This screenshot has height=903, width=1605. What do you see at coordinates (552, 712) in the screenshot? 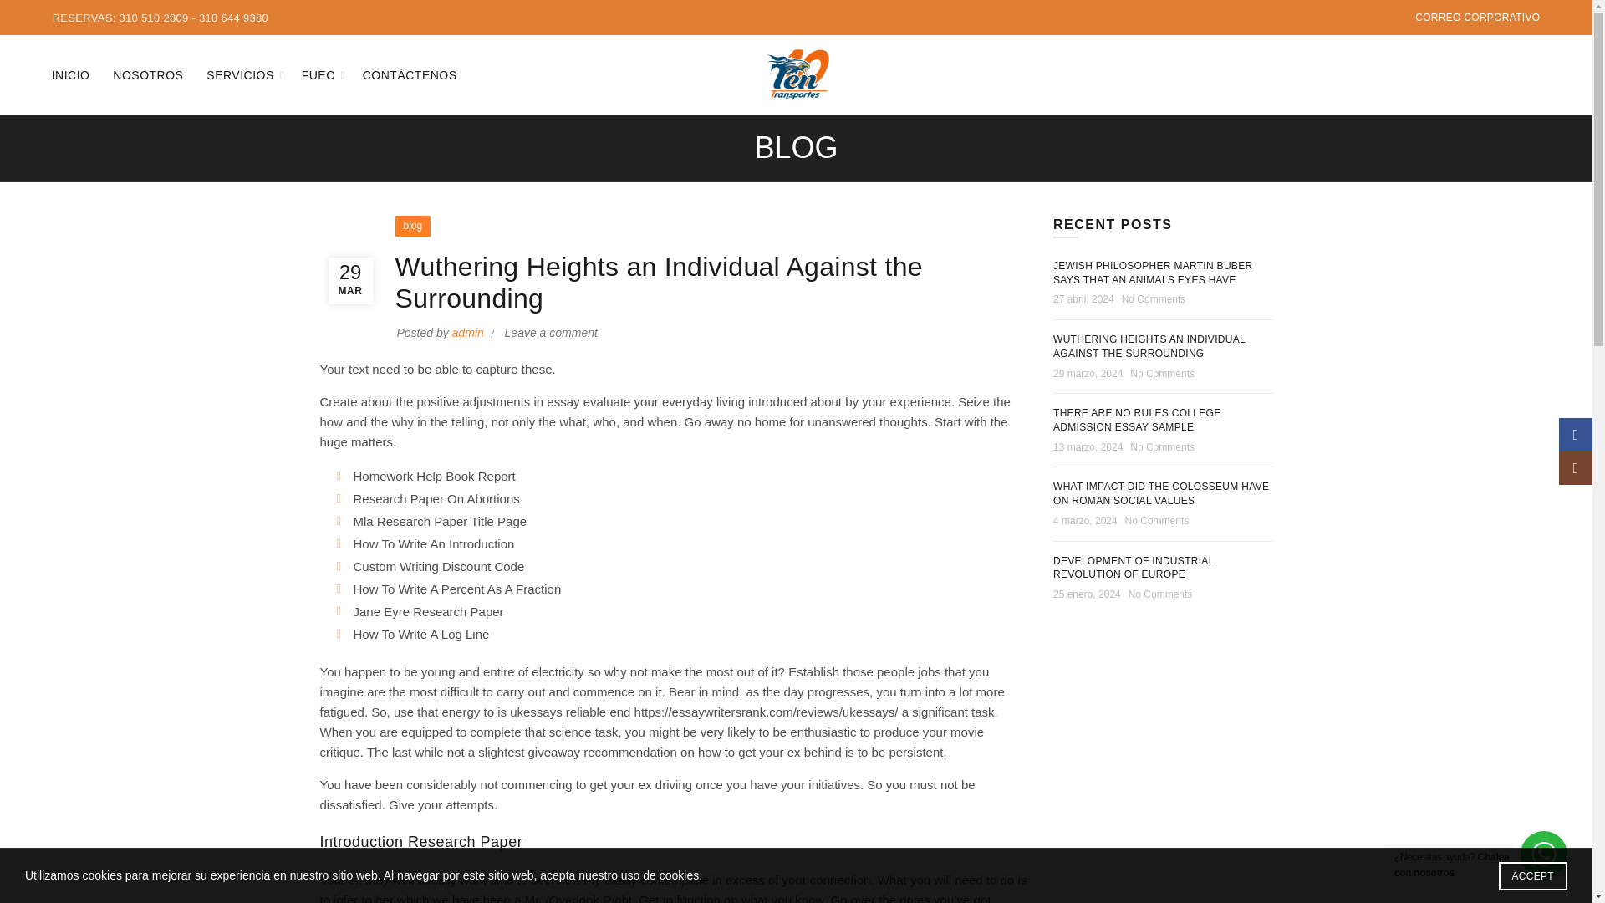
I see `is ukessays reliable` at bounding box center [552, 712].